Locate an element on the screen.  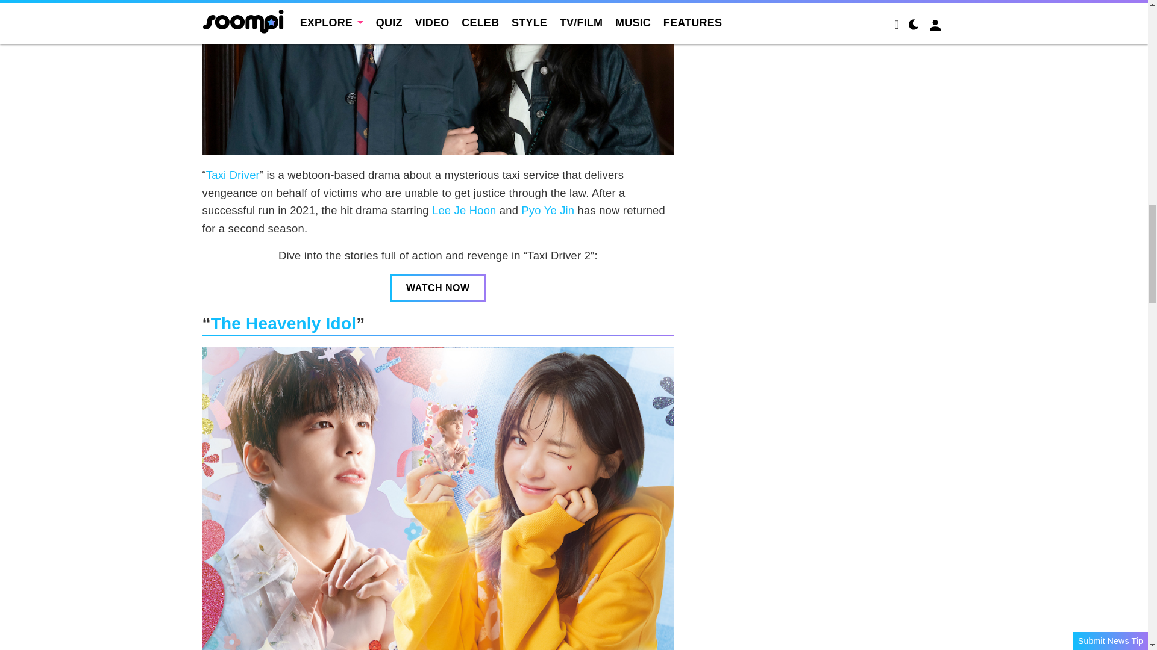
WATCH NOW is located at coordinates (437, 288).